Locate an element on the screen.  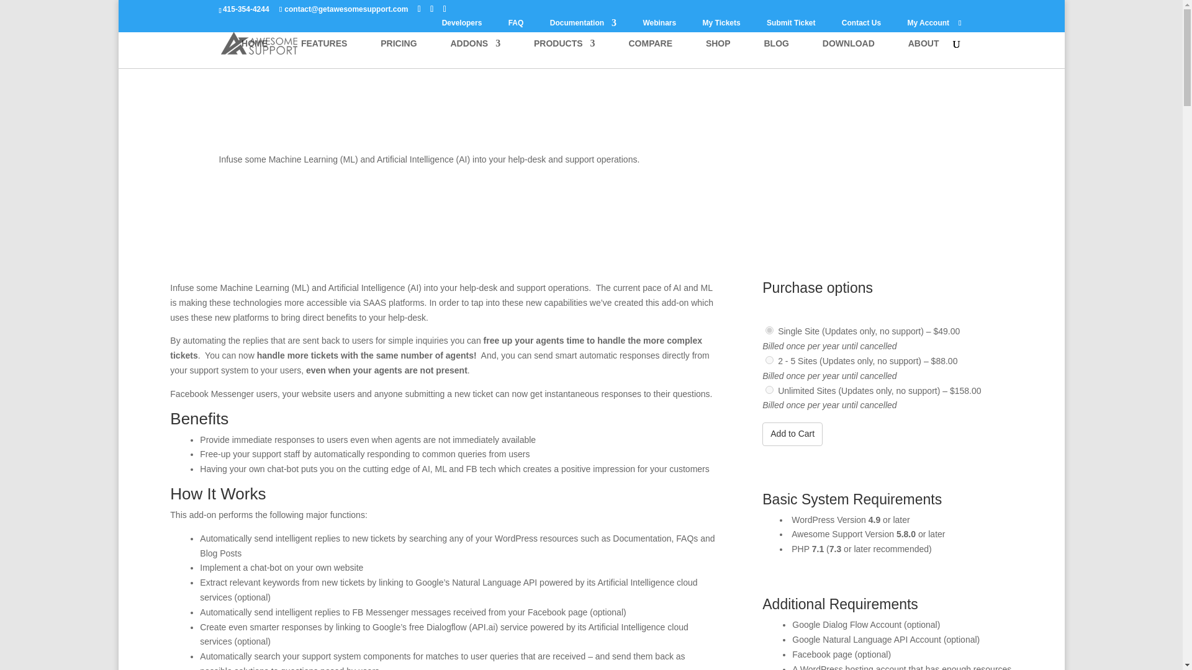
3 is located at coordinates (769, 390).